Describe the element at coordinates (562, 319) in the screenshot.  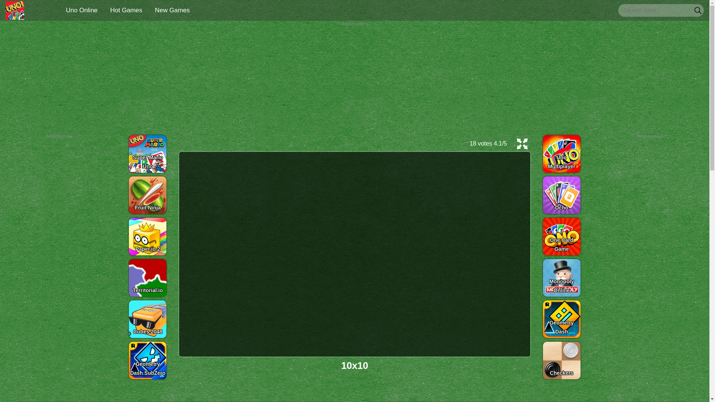
I see `Geometry Dash` at that location.